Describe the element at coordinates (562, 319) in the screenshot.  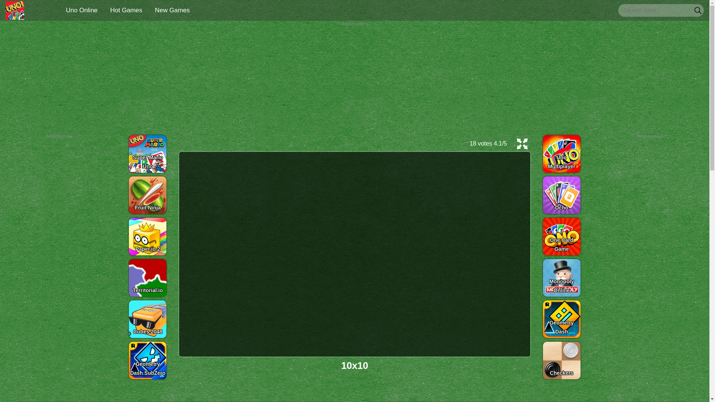
I see `Geometry Dash` at that location.